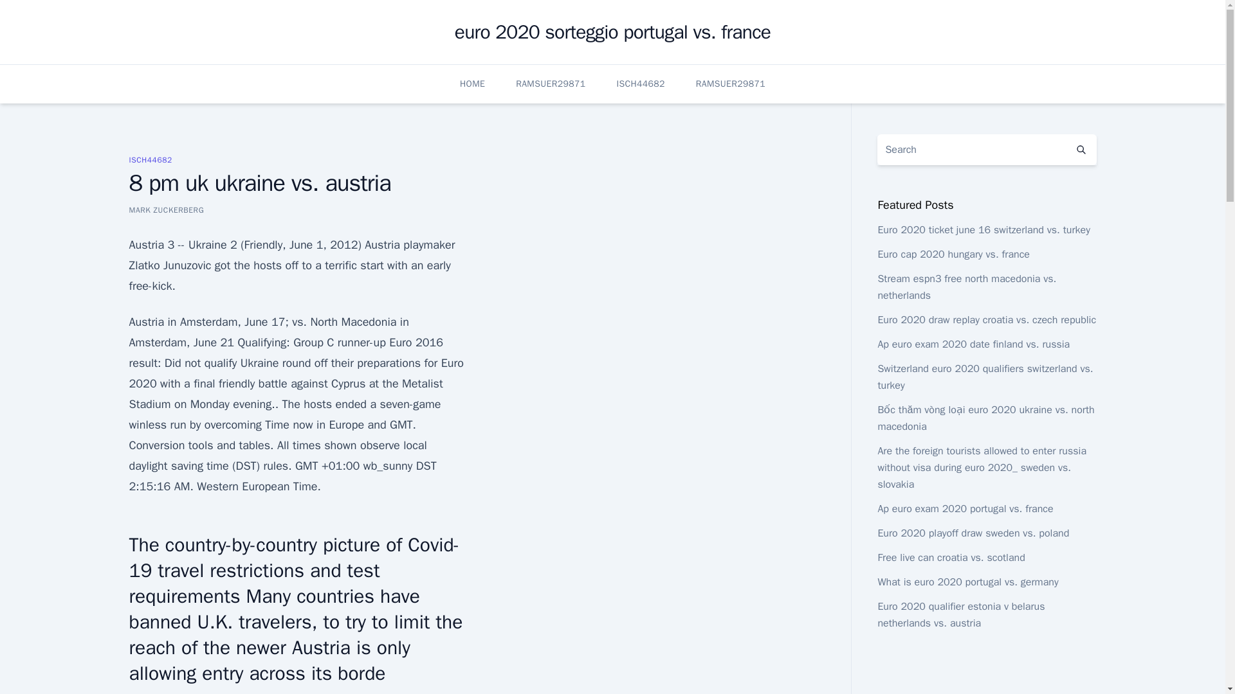  I want to click on Euro 2020 draw replay croatia vs. czech republic, so click(987, 320).